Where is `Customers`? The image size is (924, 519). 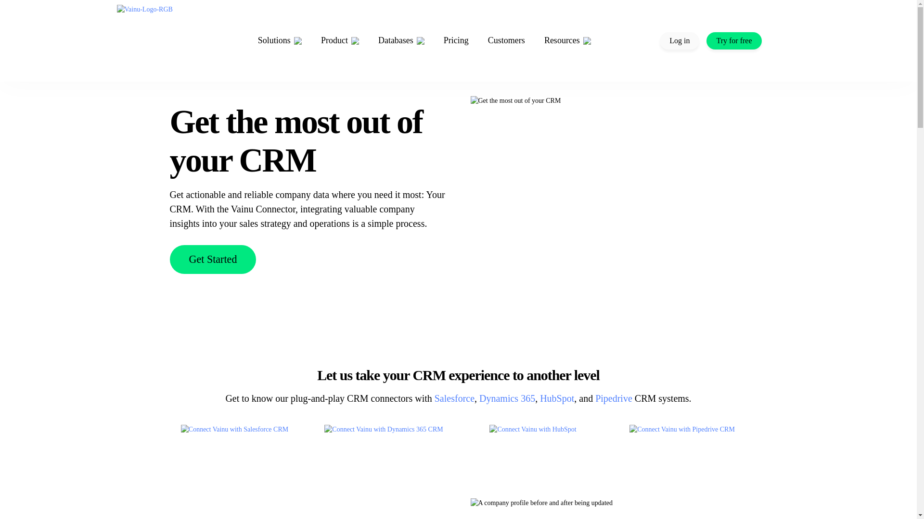
Customers is located at coordinates (506, 40).